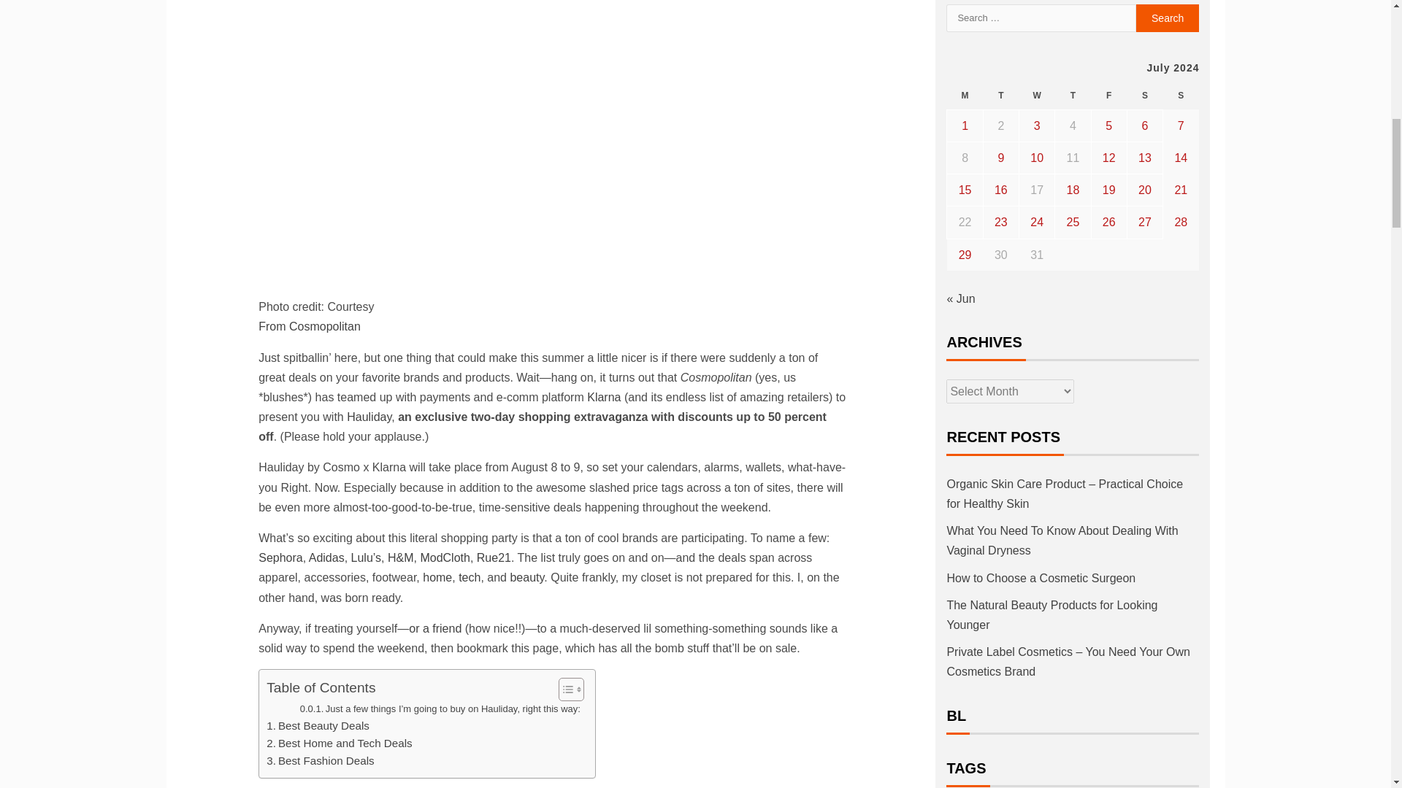 The width and height of the screenshot is (1402, 788). Describe the element at coordinates (444, 557) in the screenshot. I see `ModCloth` at that location.